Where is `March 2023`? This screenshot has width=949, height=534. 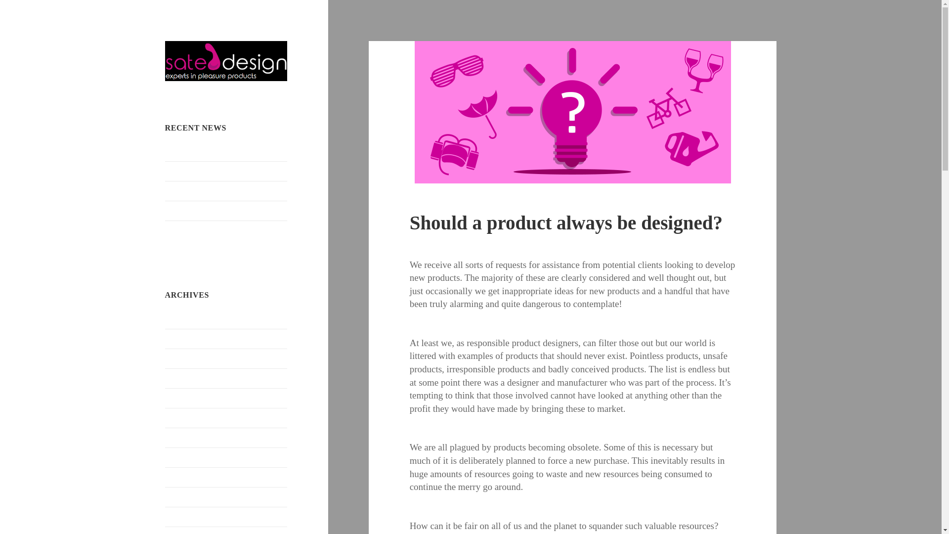
March 2023 is located at coordinates (184, 417).